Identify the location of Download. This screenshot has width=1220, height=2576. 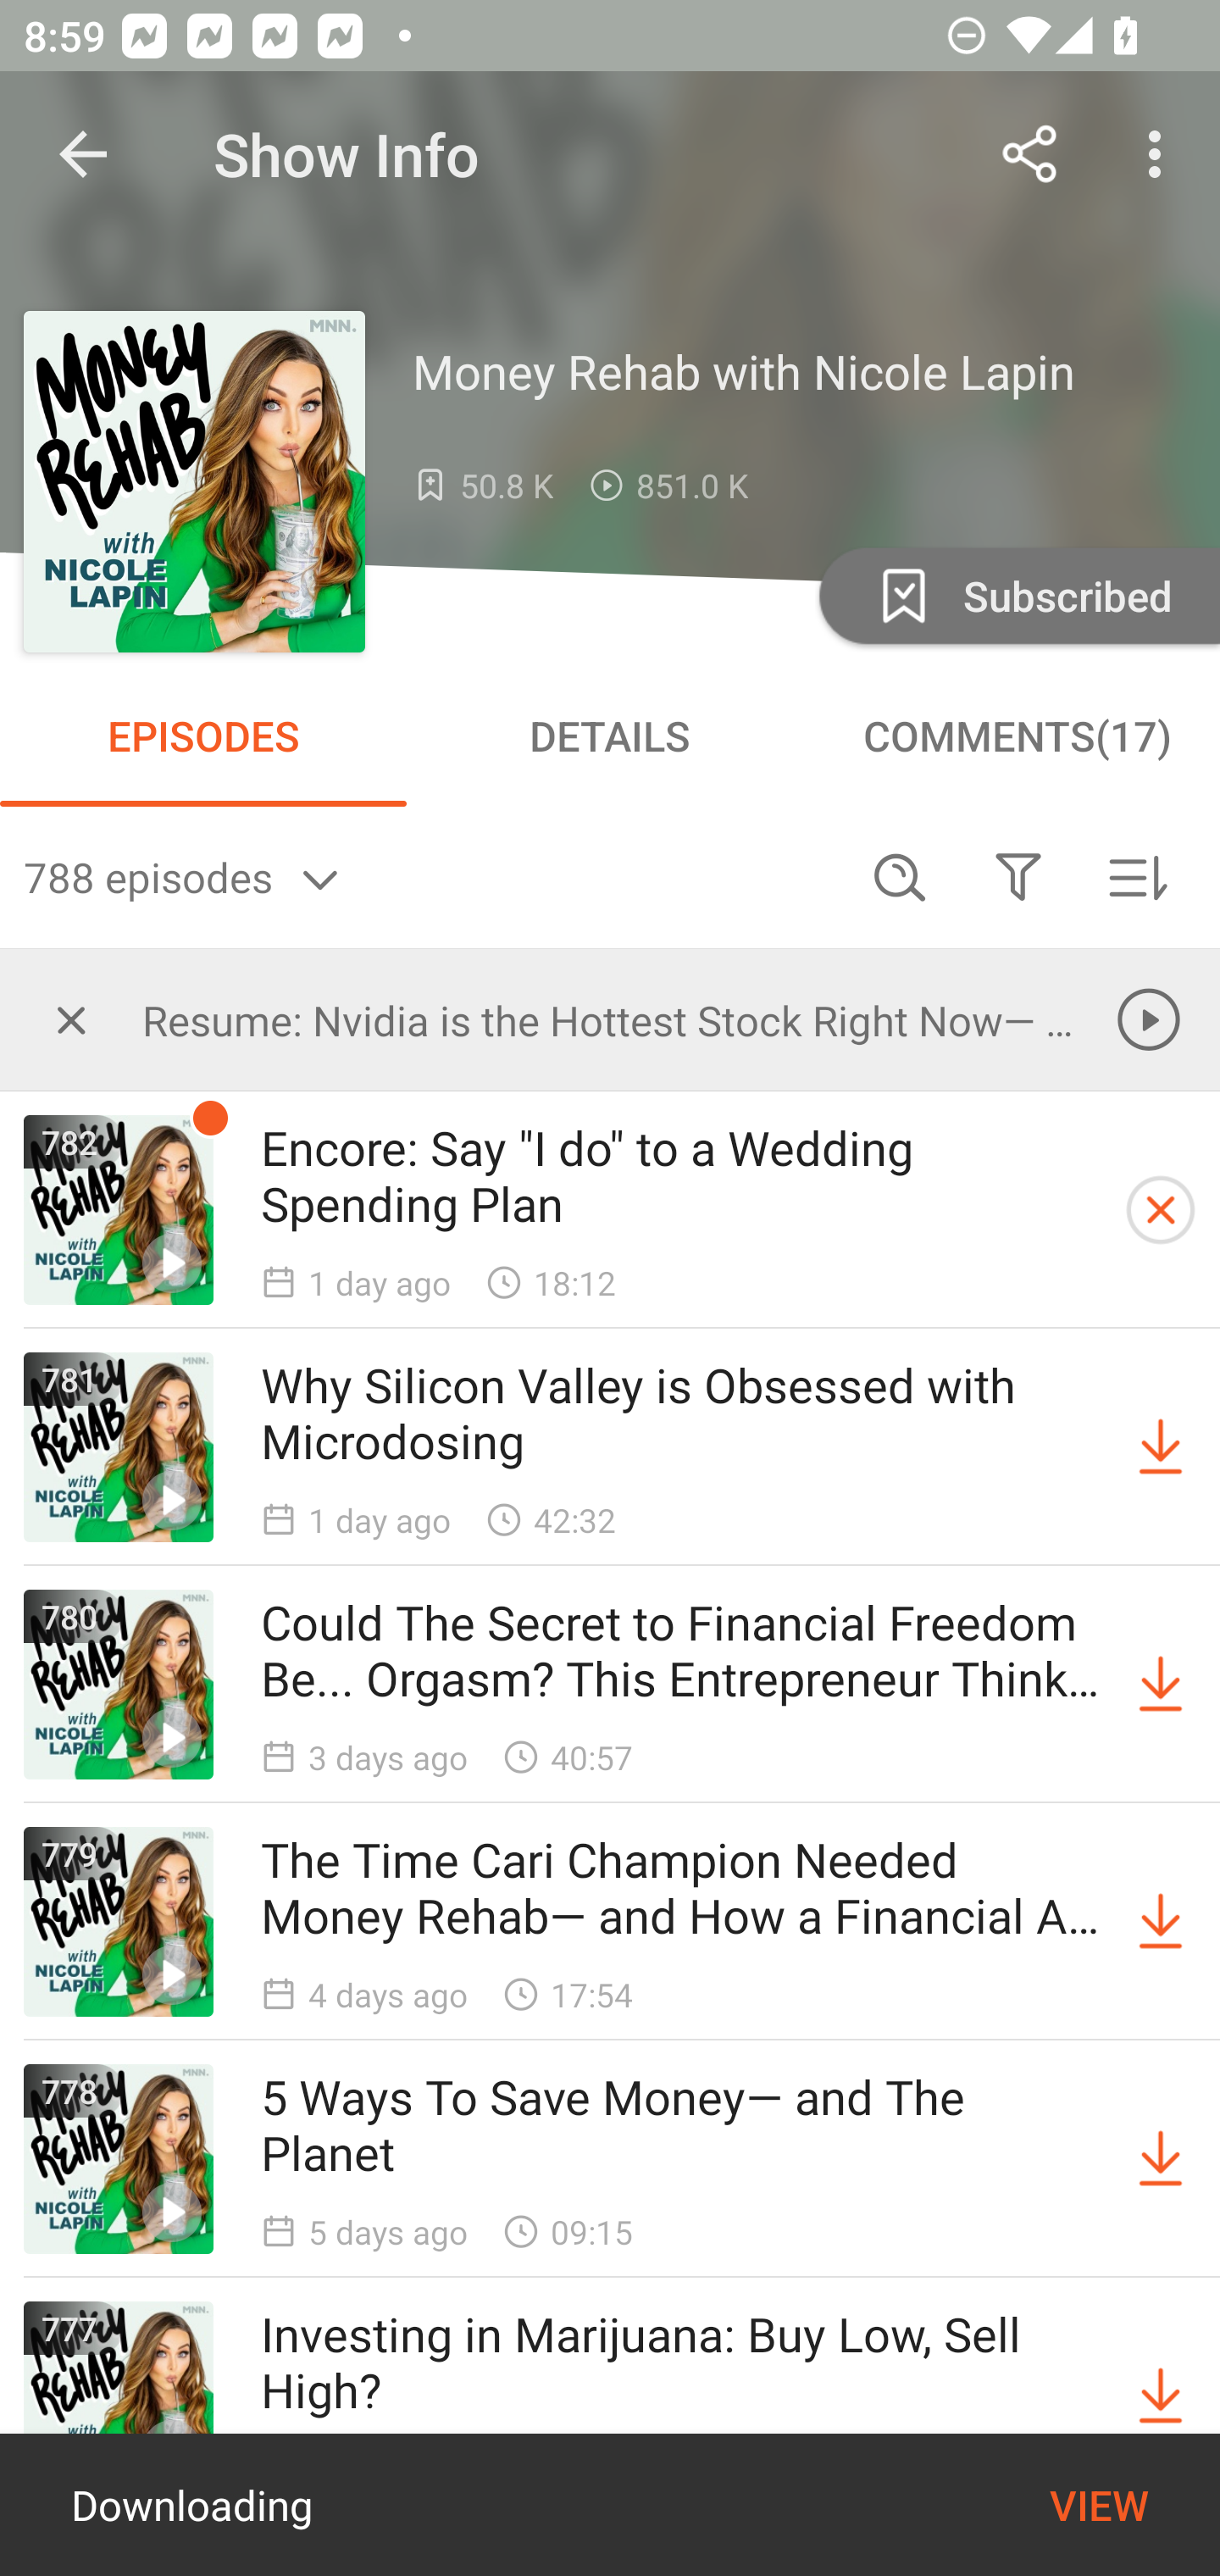
(1161, 1447).